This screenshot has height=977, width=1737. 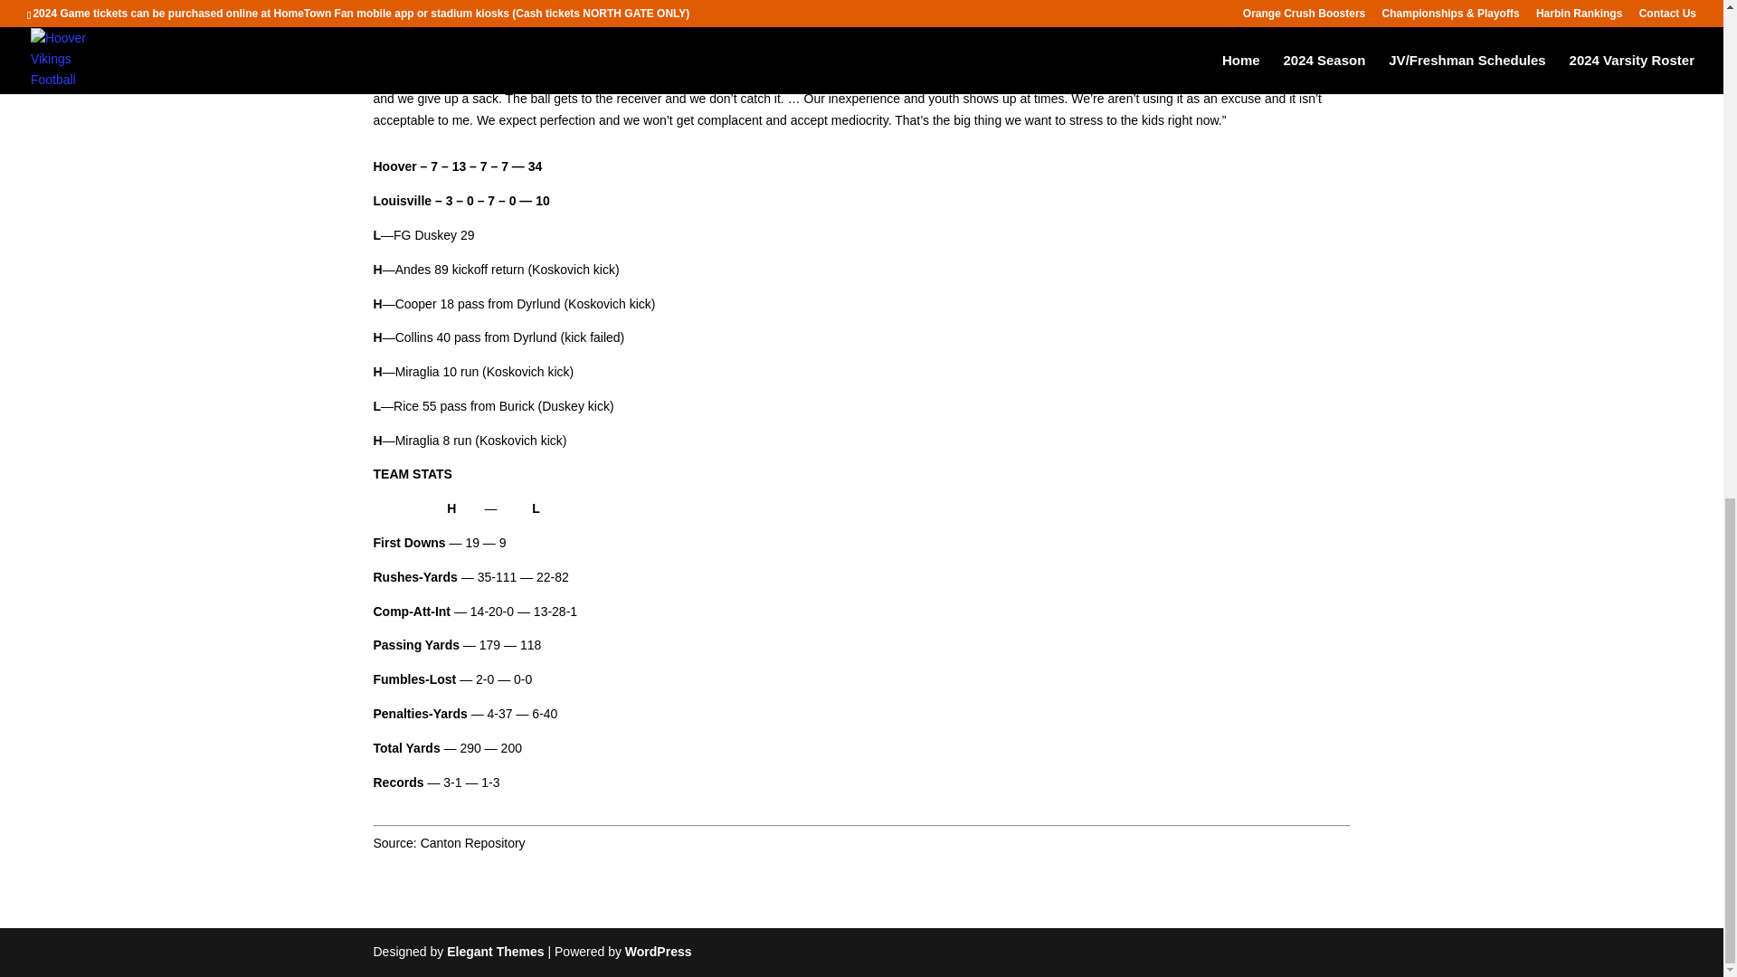 I want to click on Premium WordPress Themes, so click(x=494, y=952).